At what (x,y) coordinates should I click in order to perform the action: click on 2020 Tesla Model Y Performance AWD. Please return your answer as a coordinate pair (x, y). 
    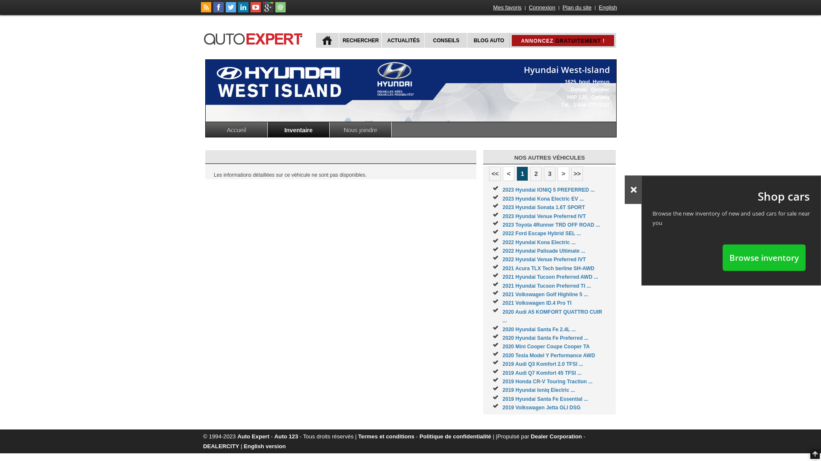
    Looking at the image, I should click on (549, 356).